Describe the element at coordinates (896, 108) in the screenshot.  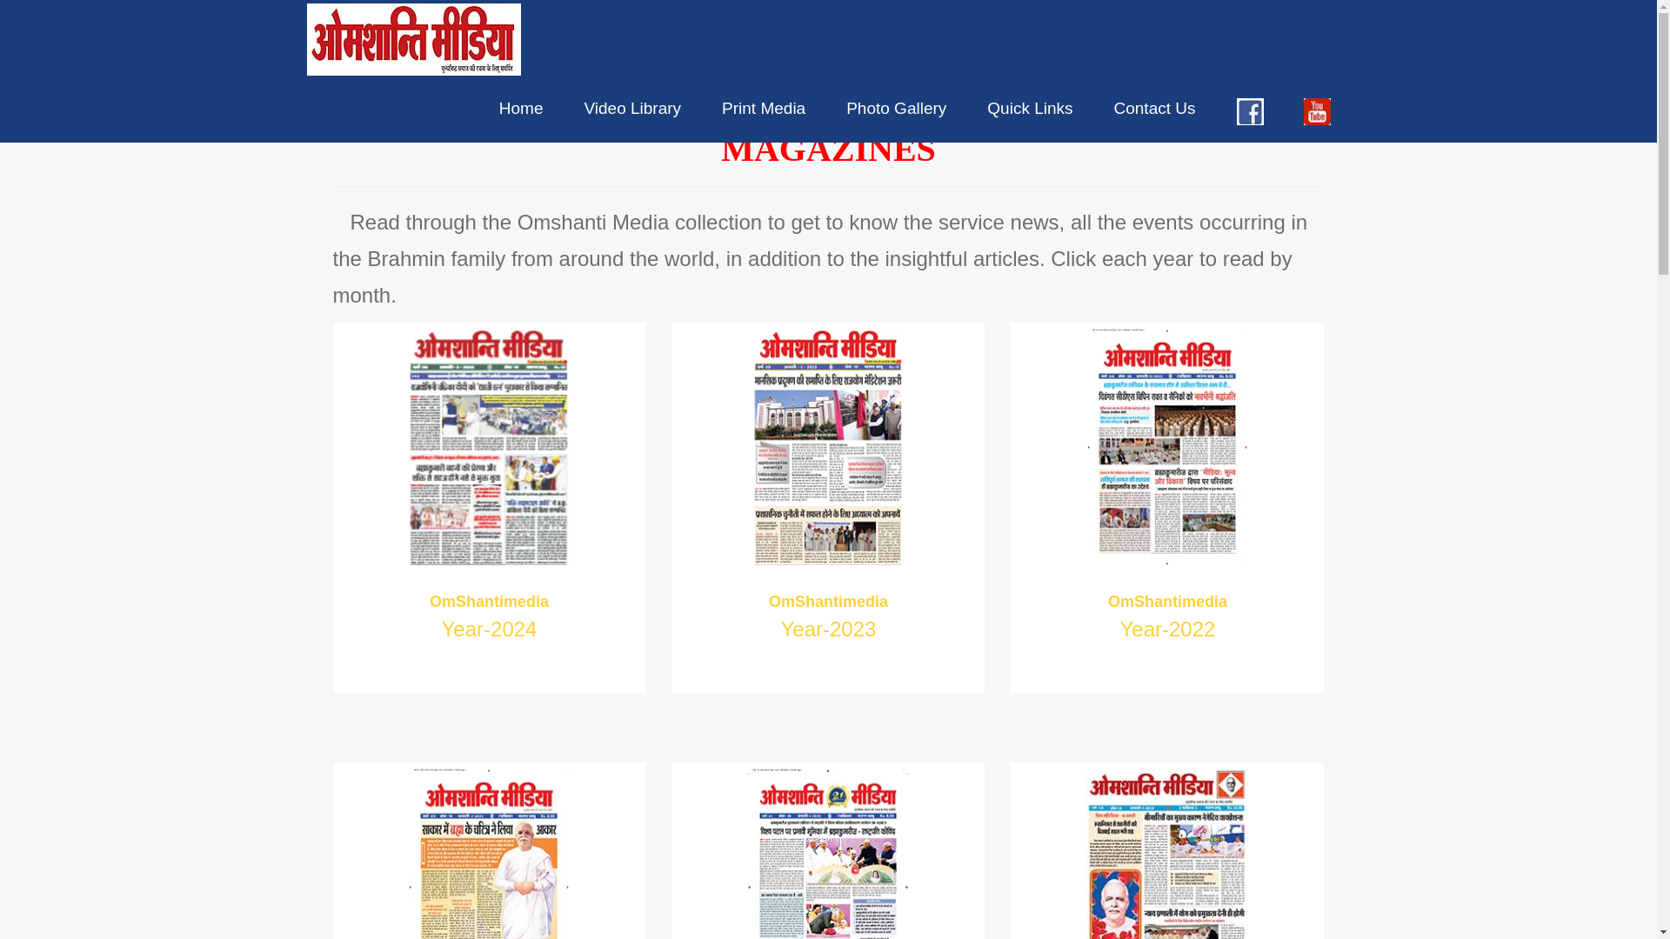
I see `Photo Gallery` at that location.